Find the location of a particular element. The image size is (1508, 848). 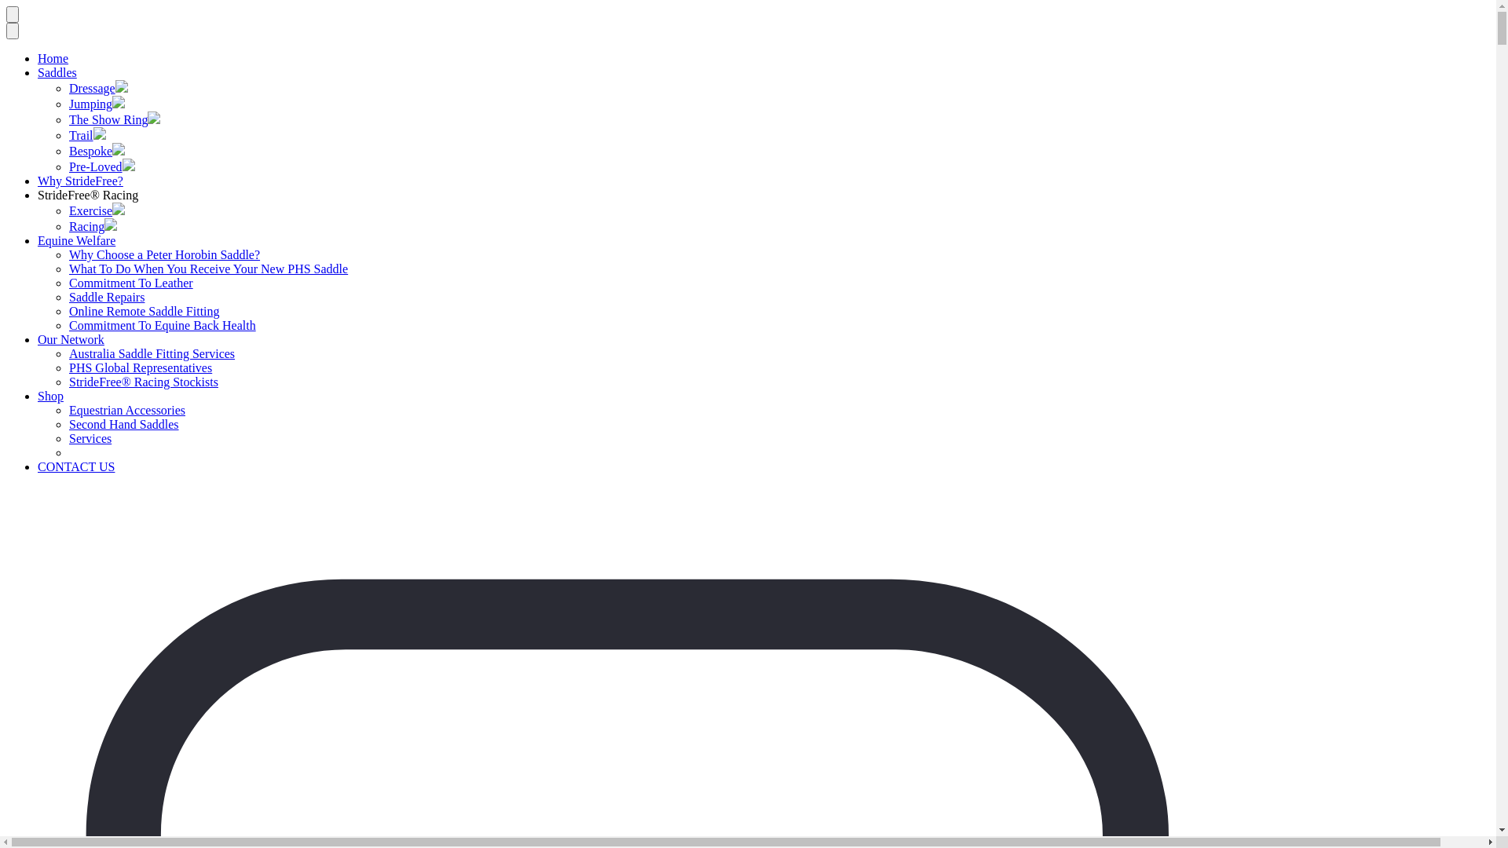

What To Do When You Receive Your New PHS Saddle is located at coordinates (209, 269).